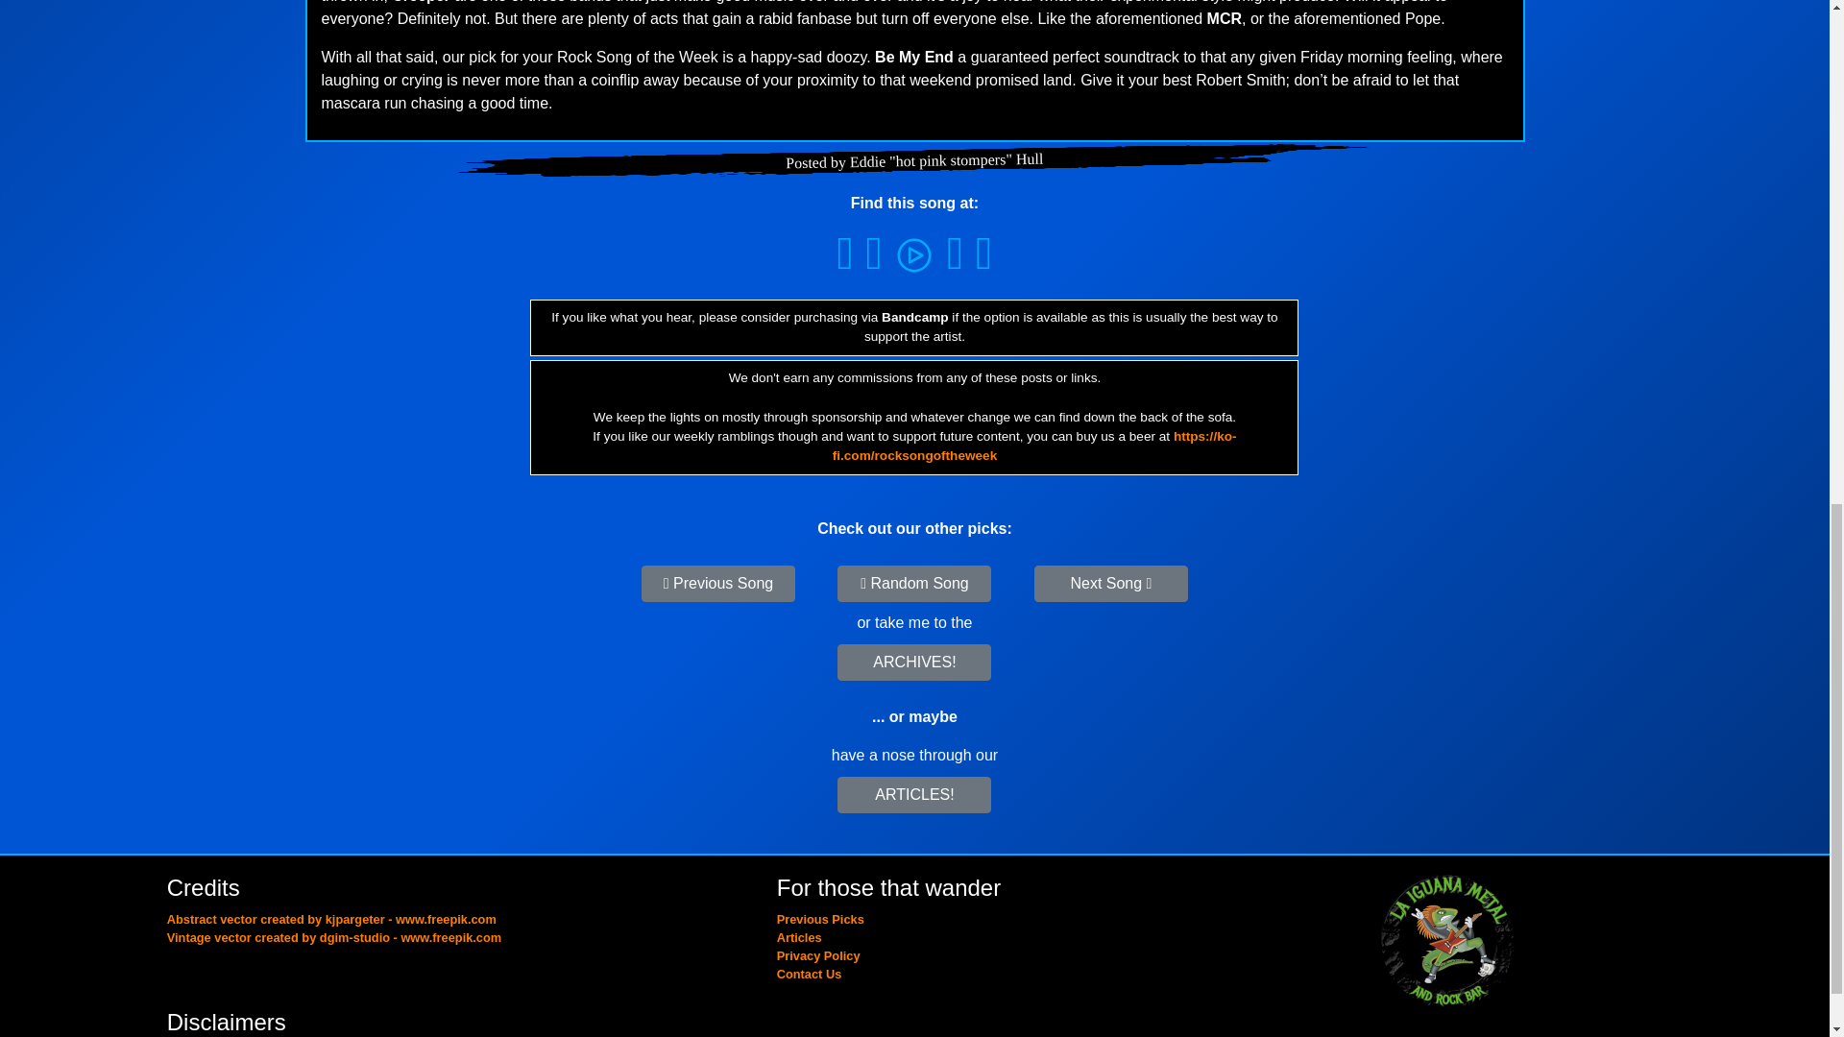  What do you see at coordinates (334, 937) in the screenshot?
I see `Vintage vector created by dgim-studio - www.freepik.com` at bounding box center [334, 937].